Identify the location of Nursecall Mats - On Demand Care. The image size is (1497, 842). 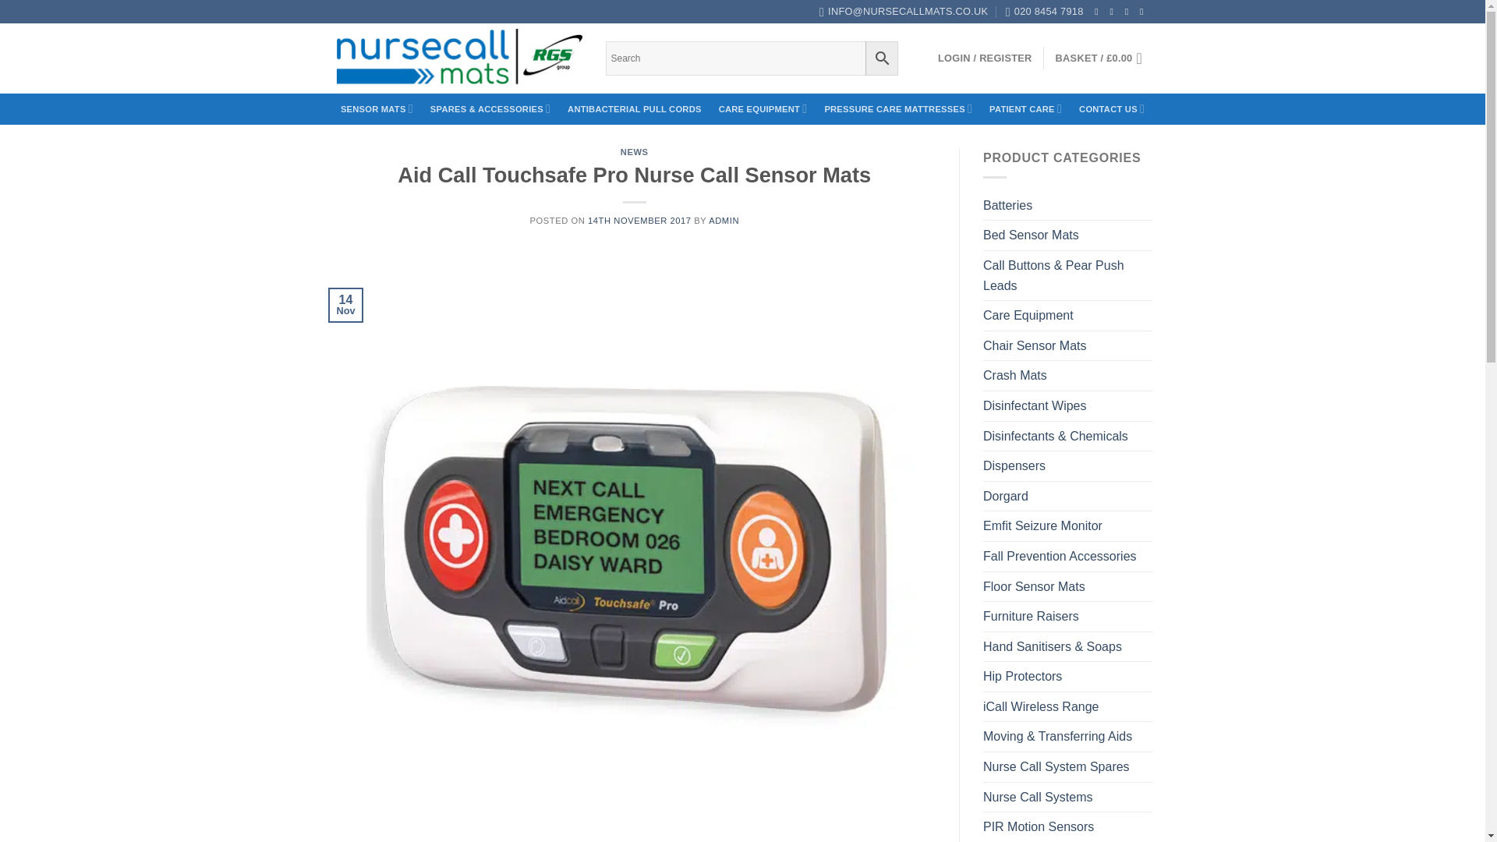
(458, 58).